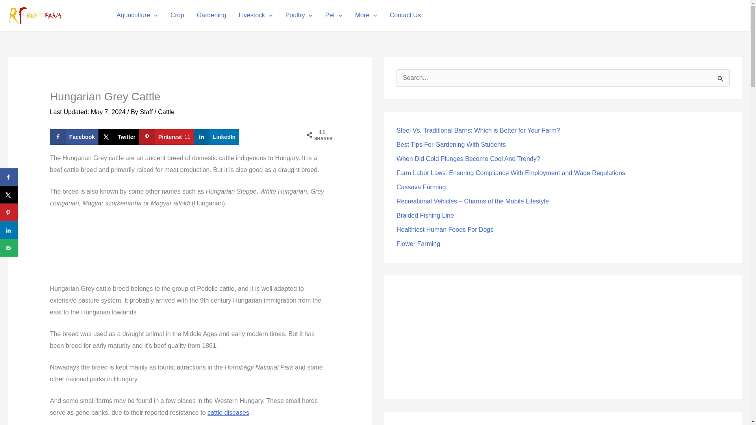 The image size is (756, 425). Describe the element at coordinates (190, 249) in the screenshot. I see `Advertisement` at that location.